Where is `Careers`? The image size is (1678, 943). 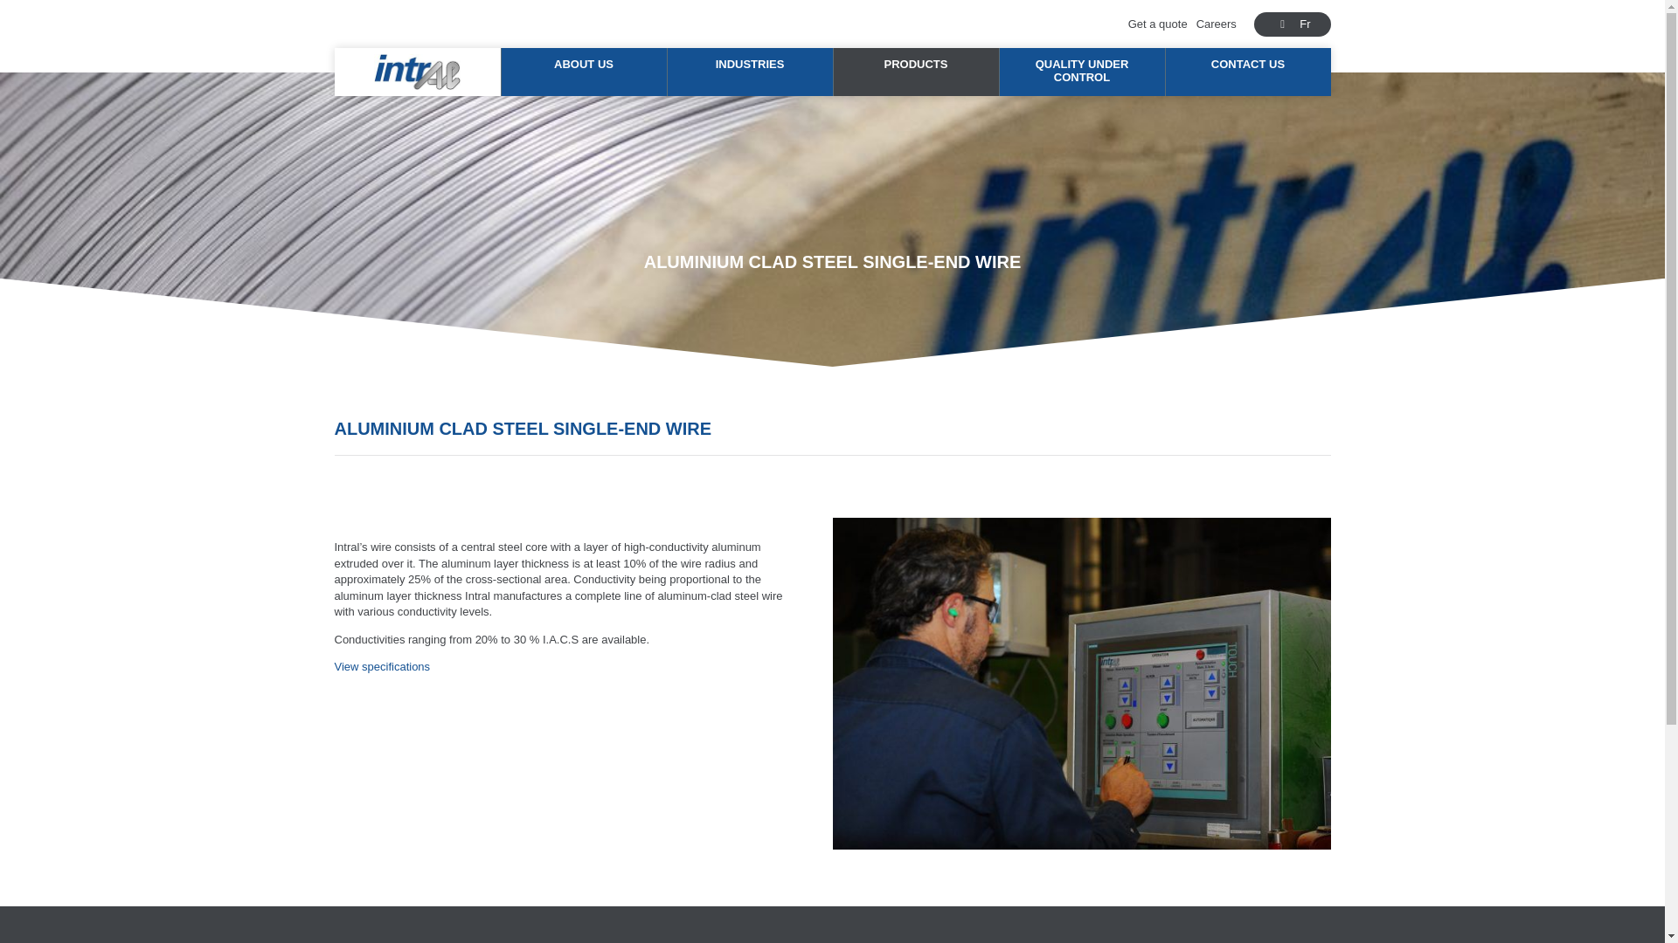
Careers is located at coordinates (1217, 24).